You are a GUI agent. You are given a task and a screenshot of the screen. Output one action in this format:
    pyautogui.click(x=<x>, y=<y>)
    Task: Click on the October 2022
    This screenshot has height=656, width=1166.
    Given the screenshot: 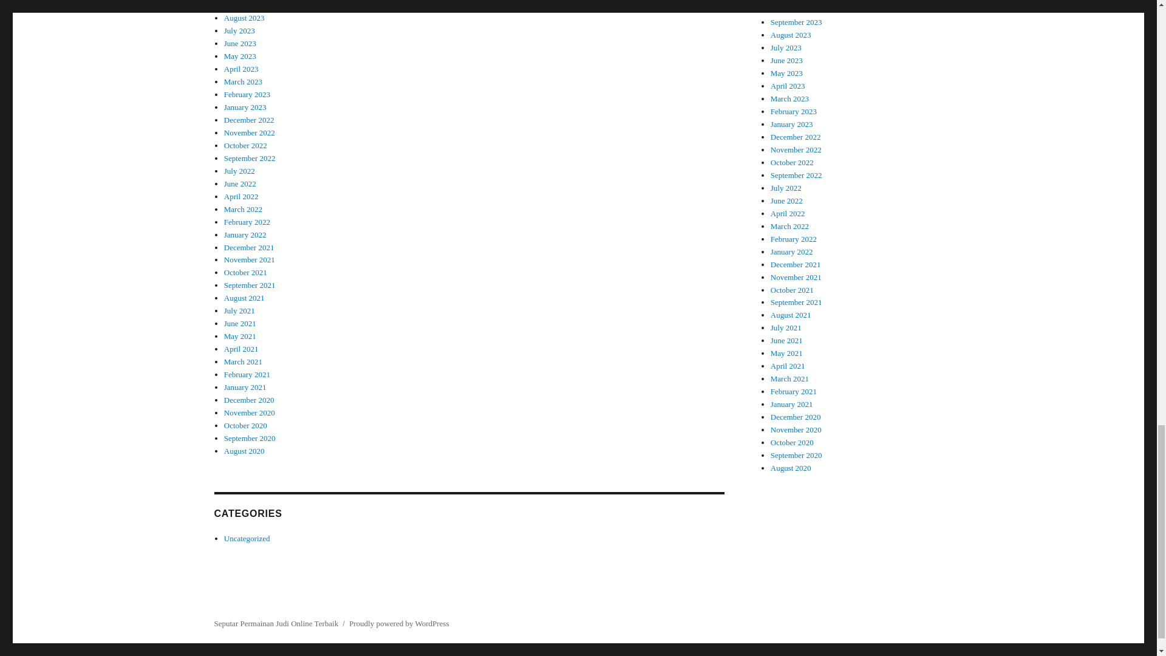 What is the action you would take?
    pyautogui.click(x=245, y=146)
    